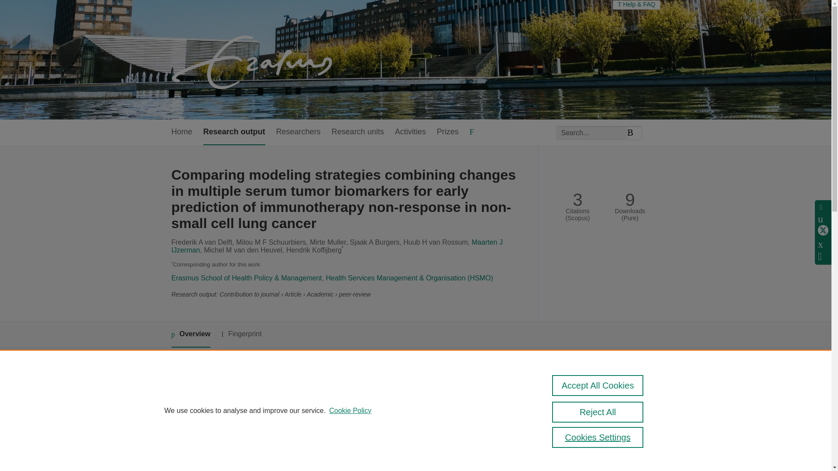  I want to click on Fingerprint, so click(241, 334).